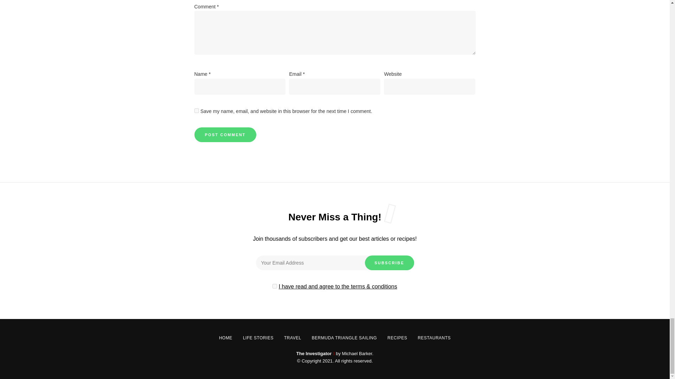  I want to click on Post Comment, so click(225, 135).